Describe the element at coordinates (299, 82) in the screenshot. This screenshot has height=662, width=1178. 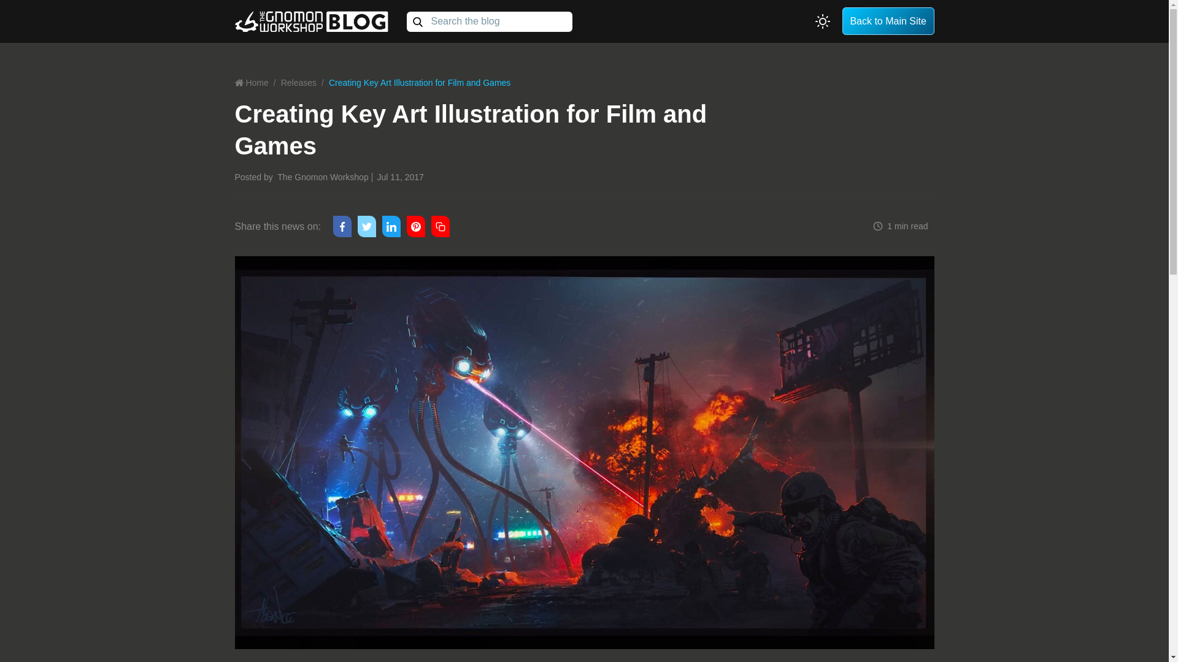
I see `Releases` at that location.